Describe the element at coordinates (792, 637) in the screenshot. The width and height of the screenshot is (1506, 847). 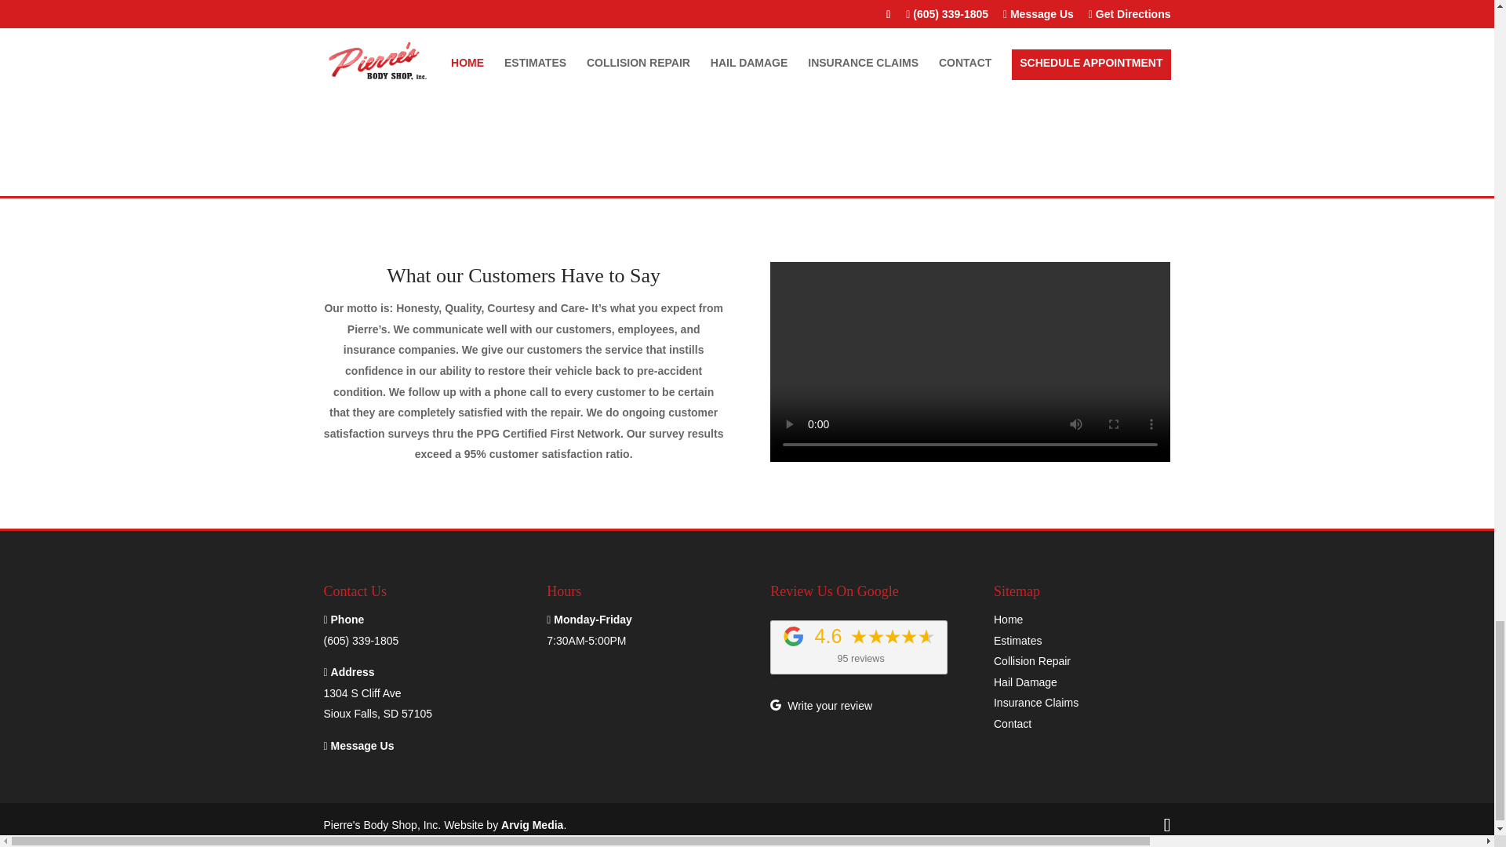
I see `gold class logo` at that location.